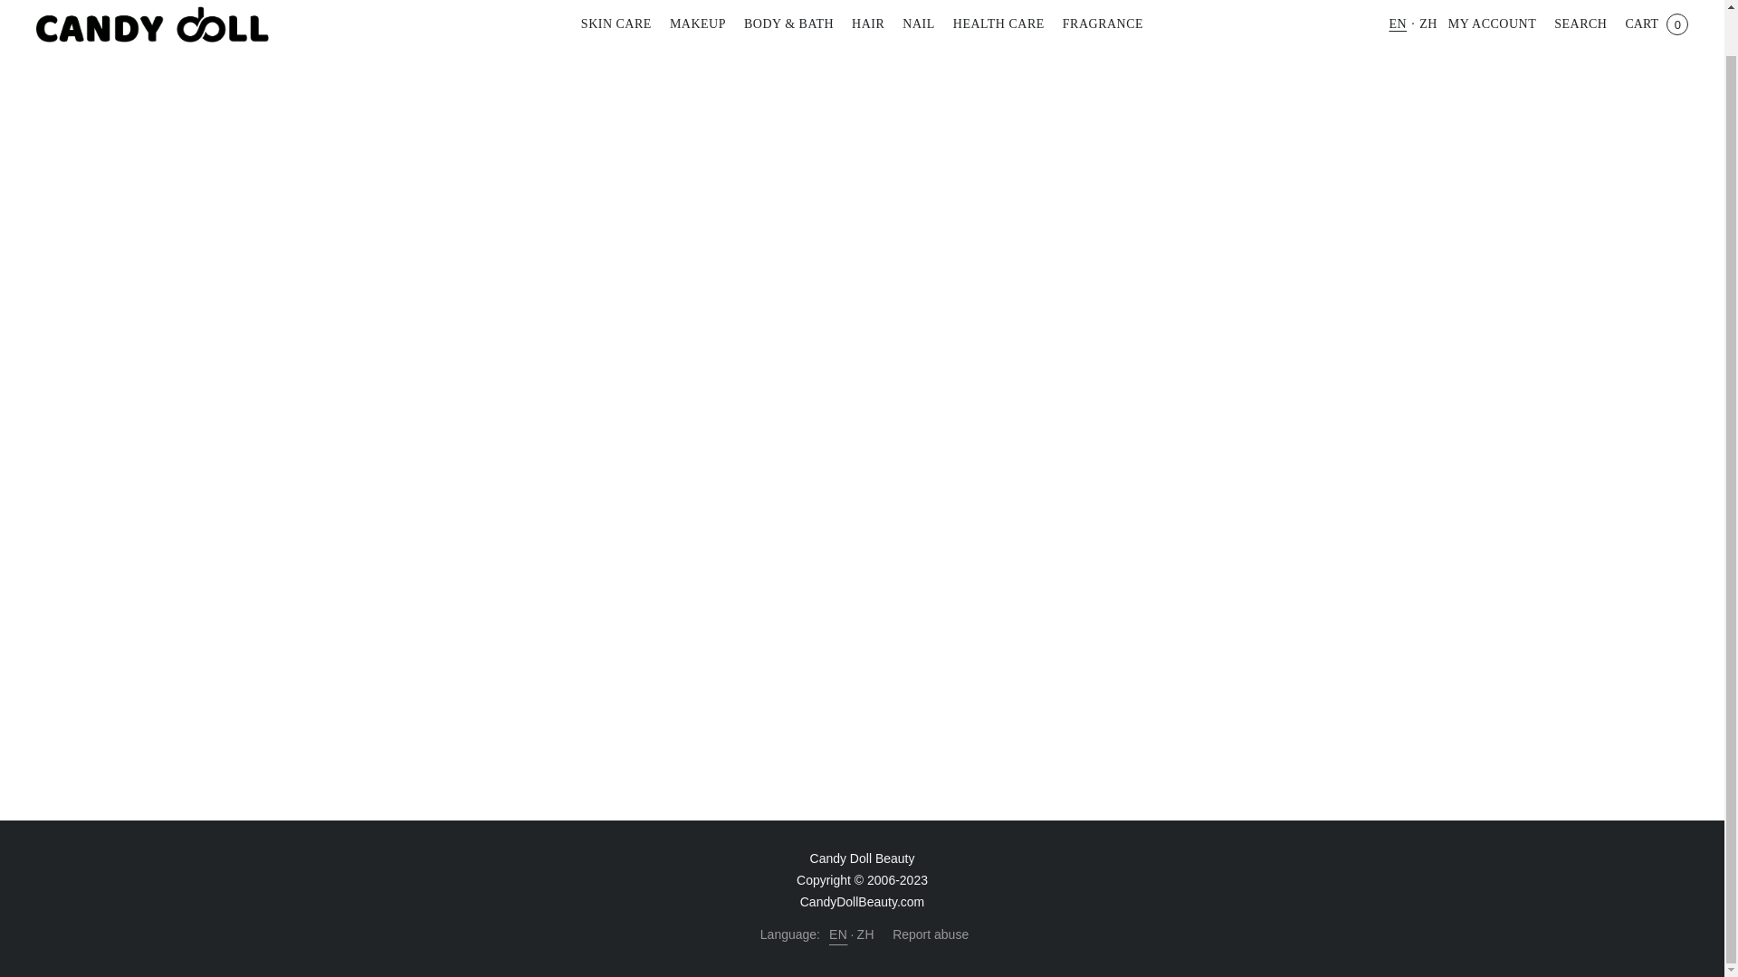  What do you see at coordinates (867, 24) in the screenshot?
I see `HAIR` at bounding box center [867, 24].